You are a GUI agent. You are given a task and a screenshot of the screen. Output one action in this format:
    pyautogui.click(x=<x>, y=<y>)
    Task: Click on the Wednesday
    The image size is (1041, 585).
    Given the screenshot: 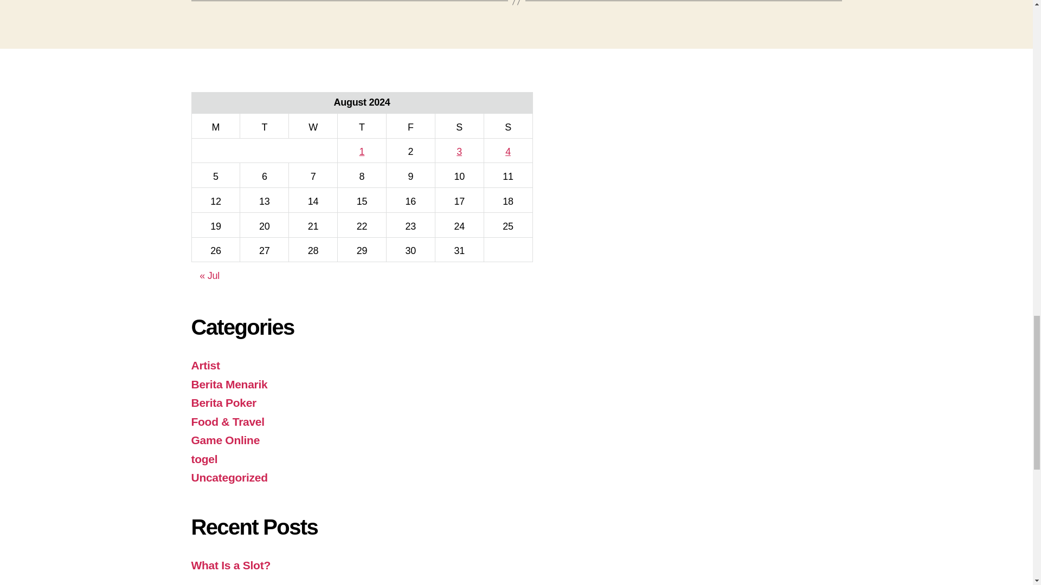 What is the action you would take?
    pyautogui.click(x=313, y=126)
    